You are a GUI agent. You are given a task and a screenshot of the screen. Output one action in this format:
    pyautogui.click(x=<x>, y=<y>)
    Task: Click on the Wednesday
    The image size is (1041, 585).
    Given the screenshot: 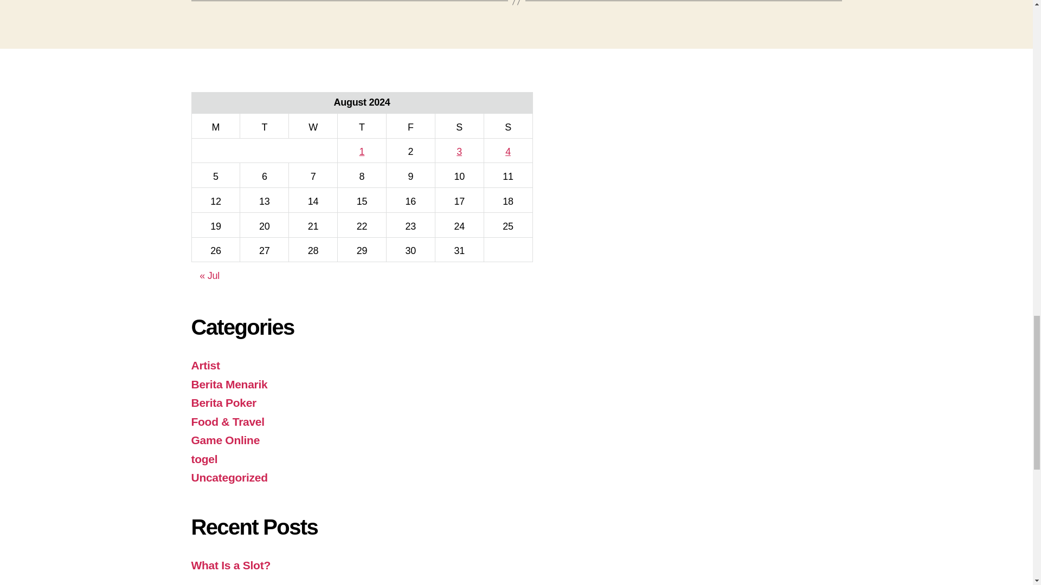 What is the action you would take?
    pyautogui.click(x=313, y=126)
    